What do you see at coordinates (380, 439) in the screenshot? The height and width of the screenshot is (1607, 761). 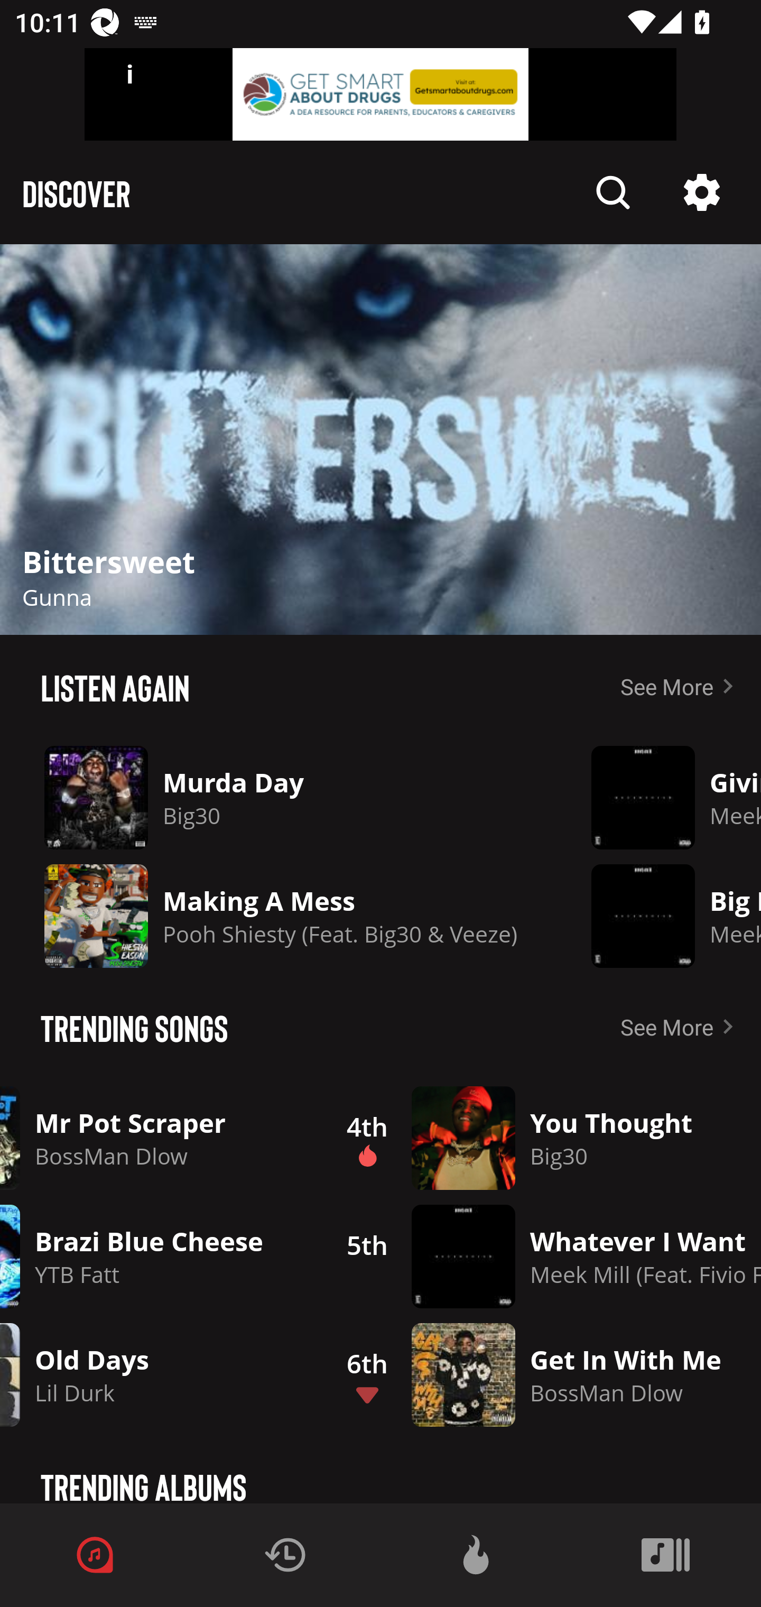 I see `Description` at bounding box center [380, 439].